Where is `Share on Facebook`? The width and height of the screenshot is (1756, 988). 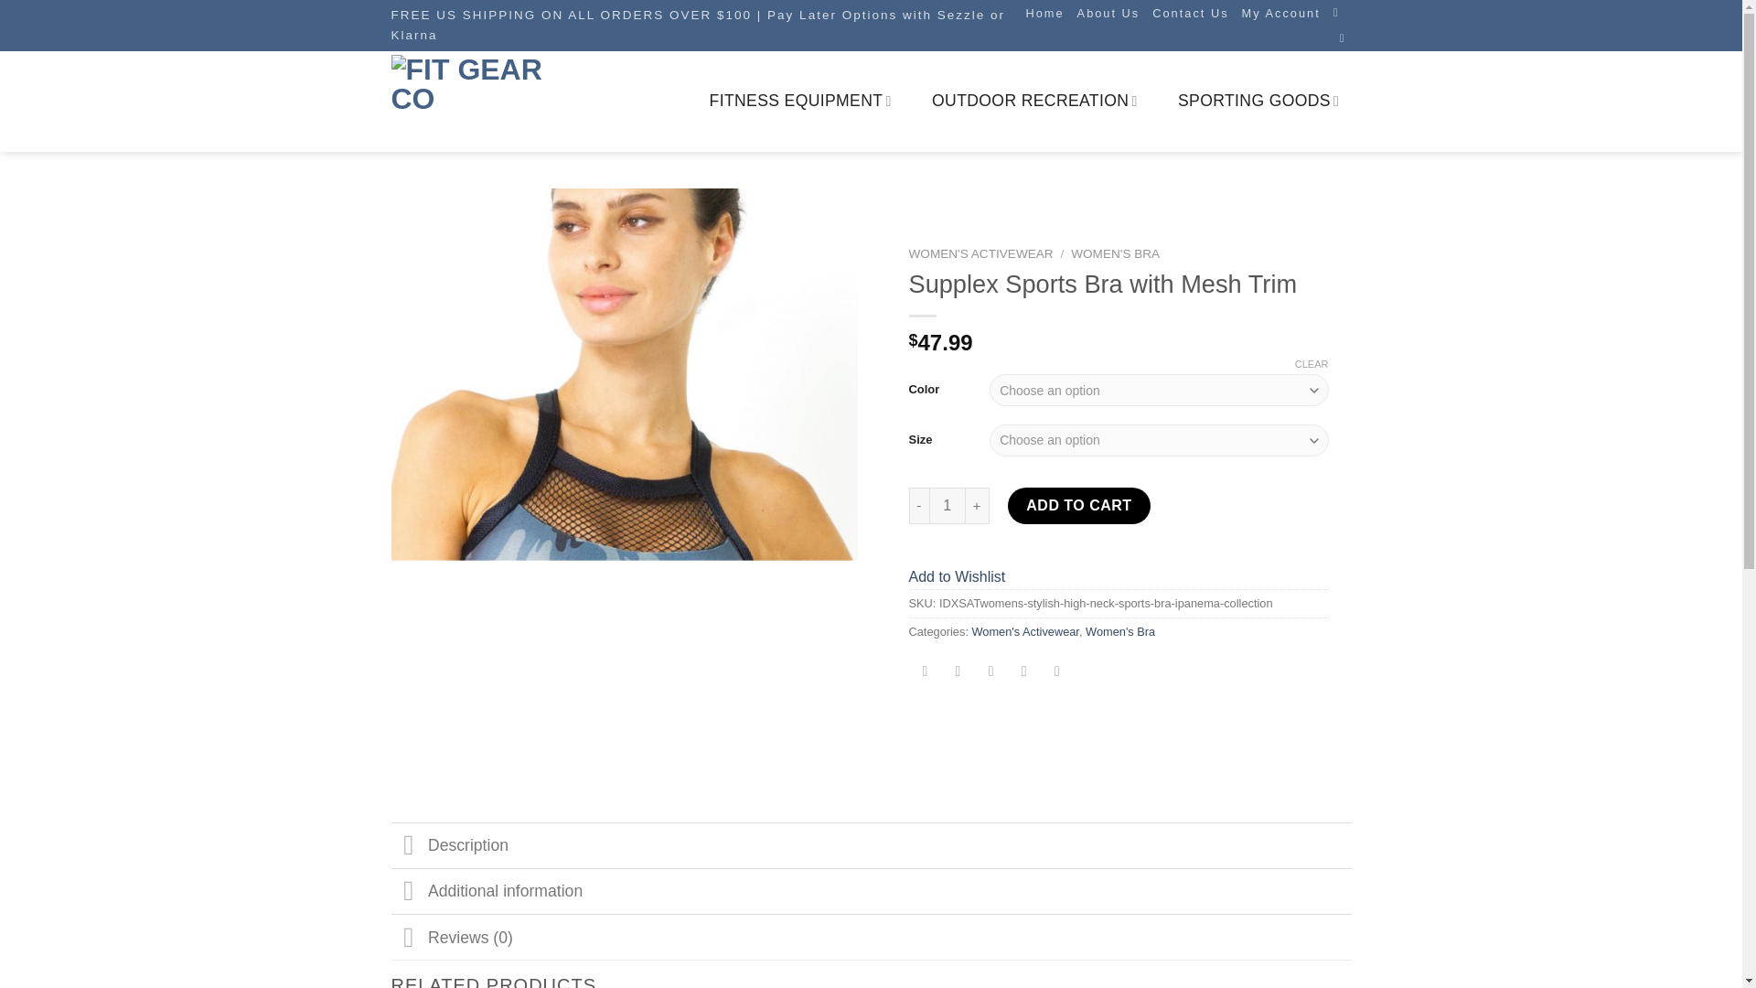
Share on Facebook is located at coordinates (924, 672).